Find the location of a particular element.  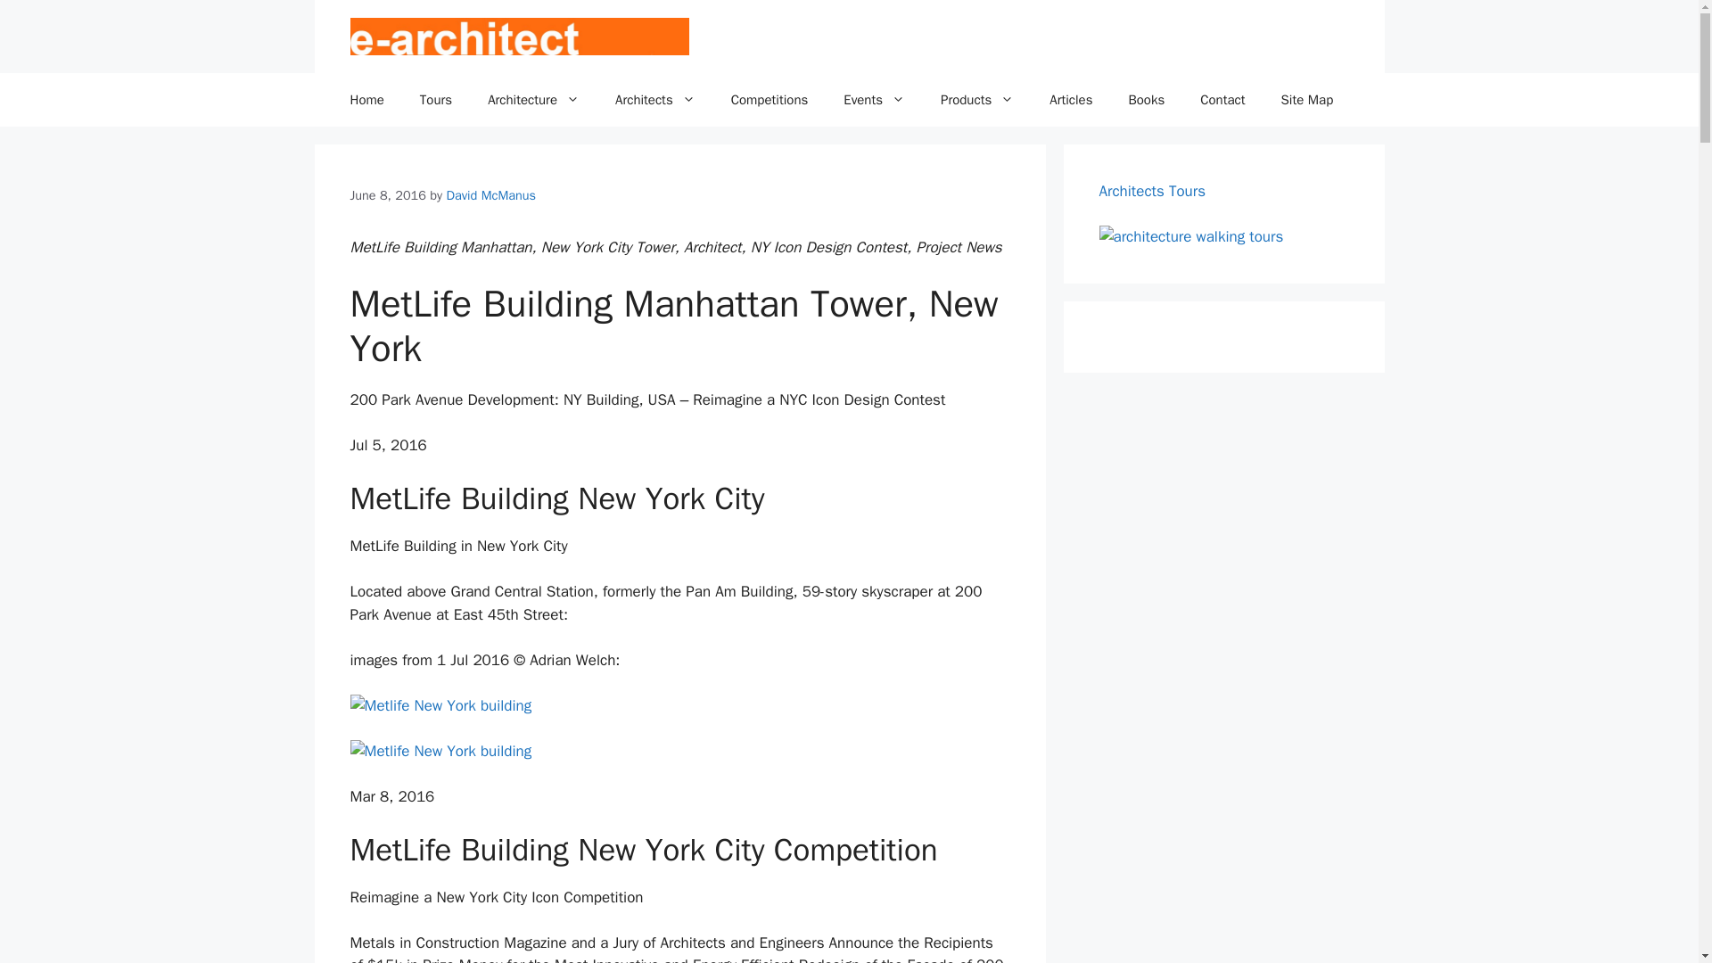

Architects is located at coordinates (655, 100).